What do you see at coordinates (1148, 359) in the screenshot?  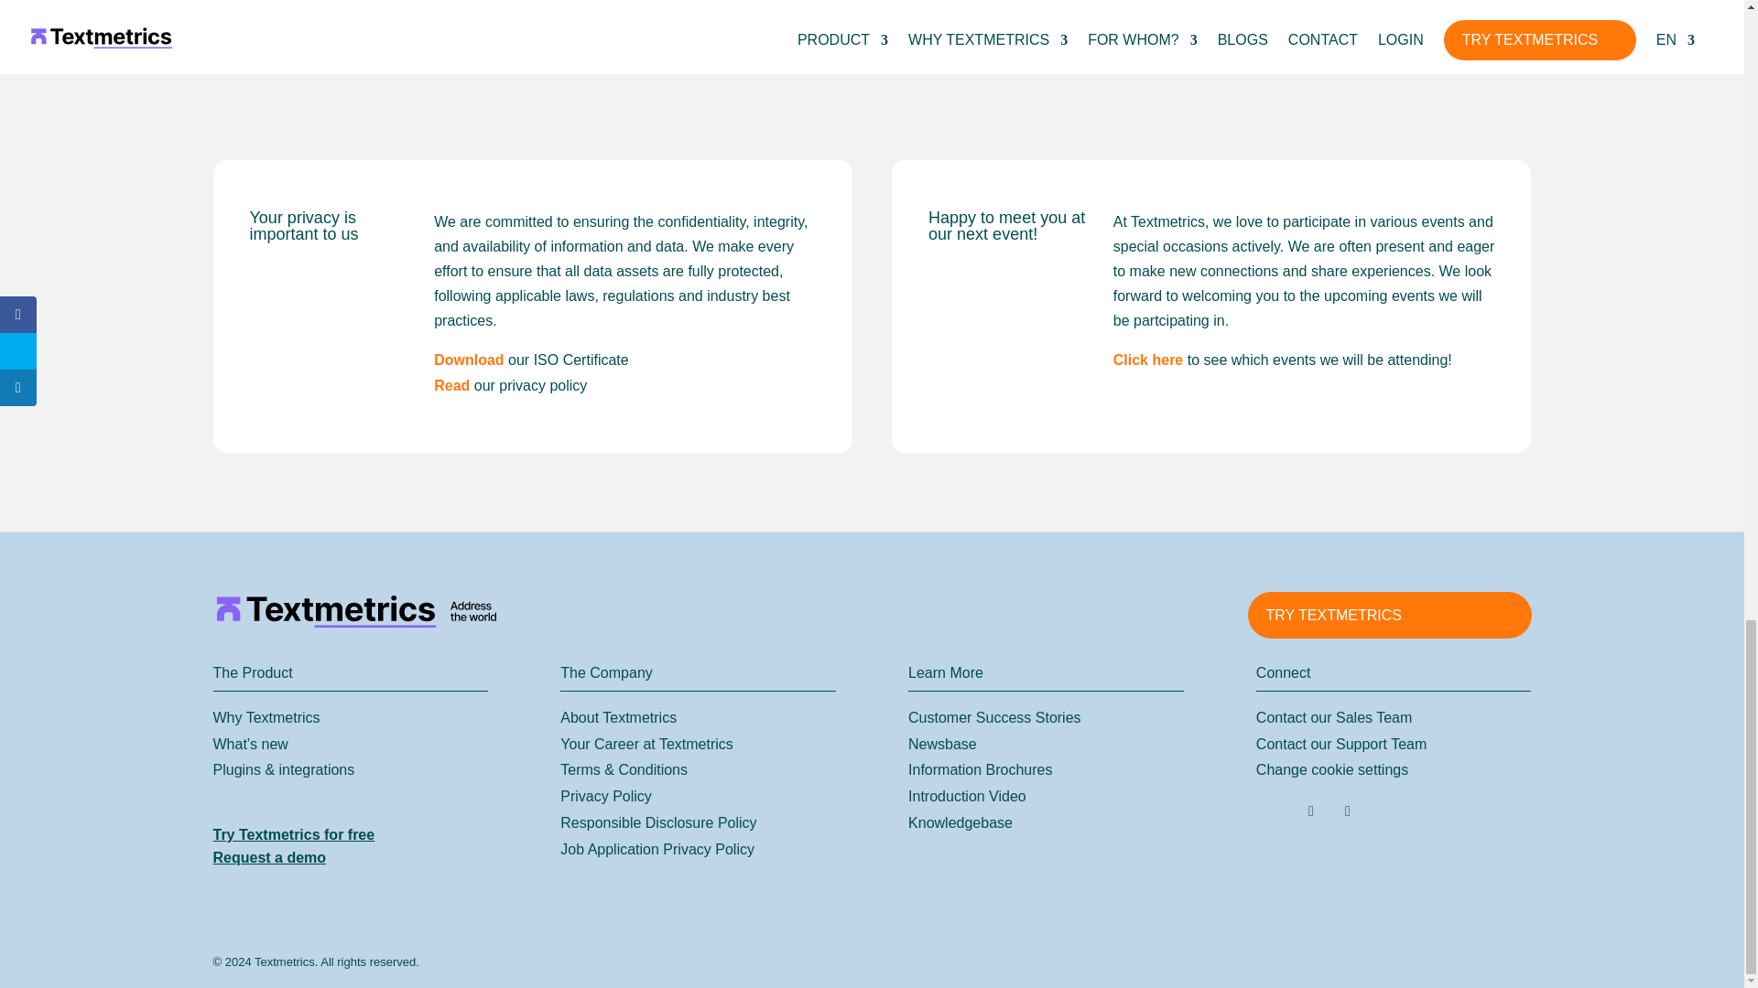 I see `Click here` at bounding box center [1148, 359].